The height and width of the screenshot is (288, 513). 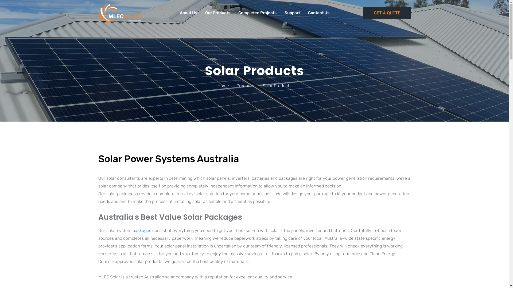 What do you see at coordinates (120, 13) in the screenshot?
I see `logo` at bounding box center [120, 13].